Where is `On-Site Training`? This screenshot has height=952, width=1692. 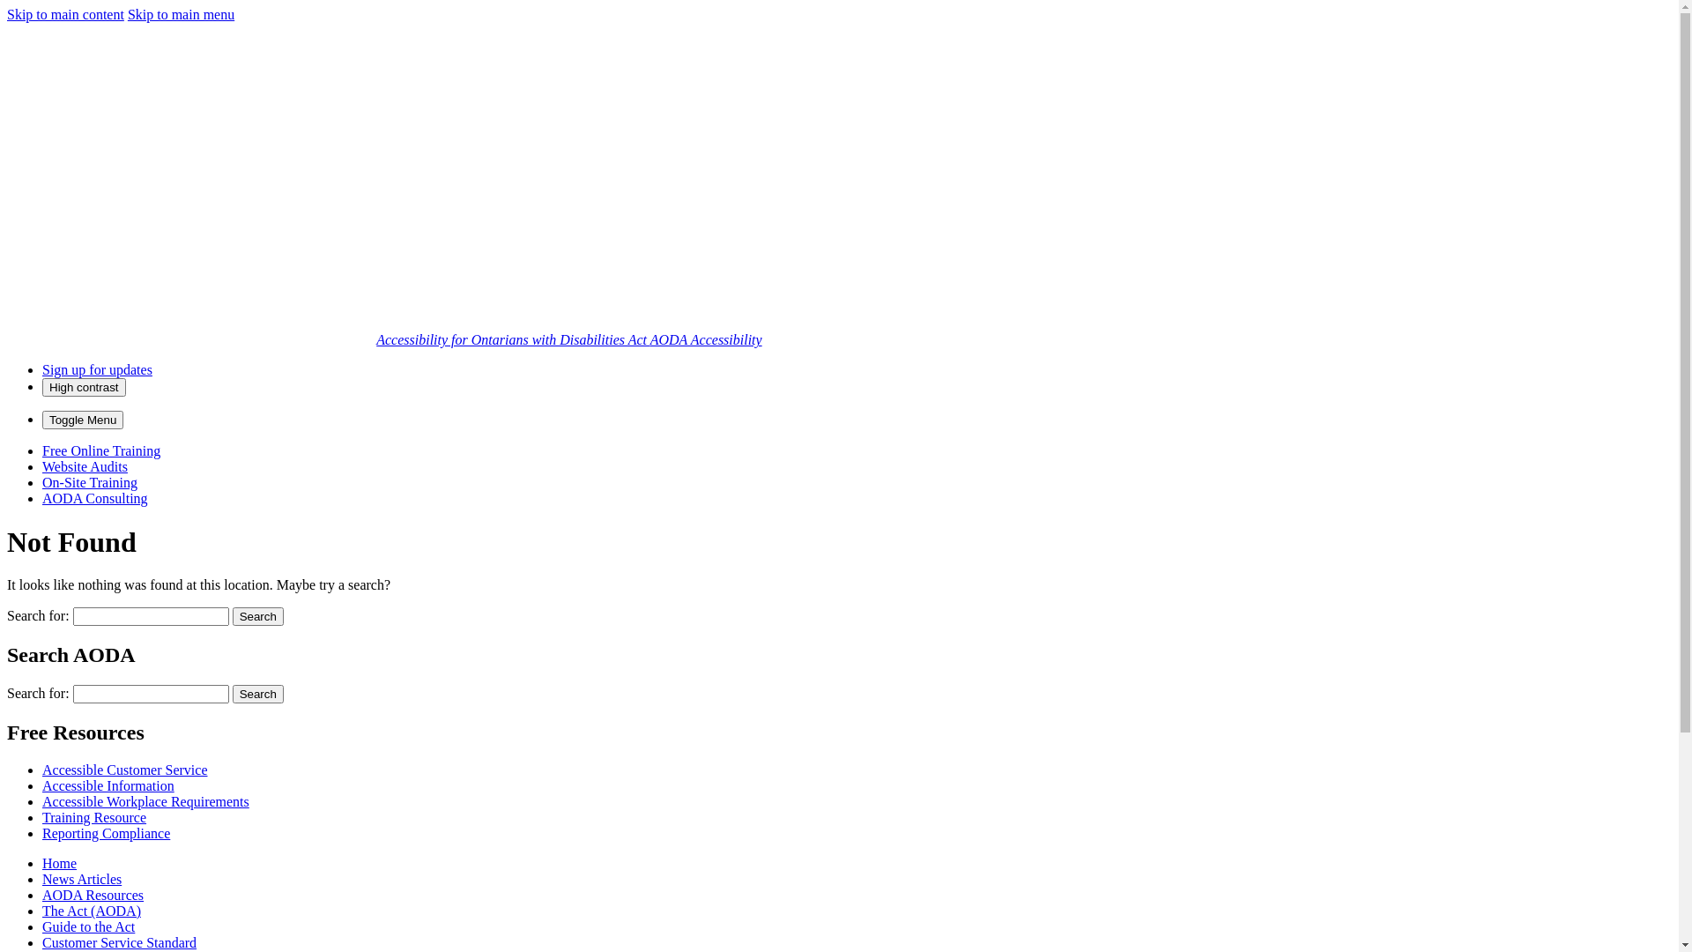 On-Site Training is located at coordinates (90, 483).